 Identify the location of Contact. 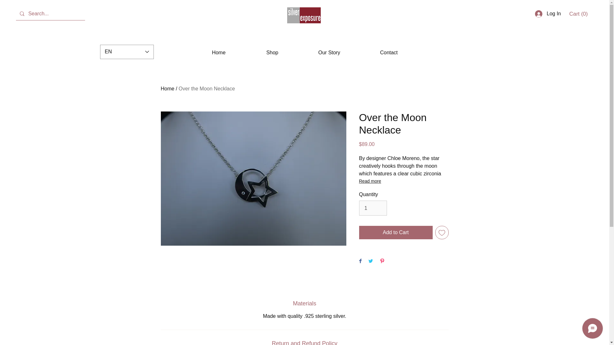
(389, 53).